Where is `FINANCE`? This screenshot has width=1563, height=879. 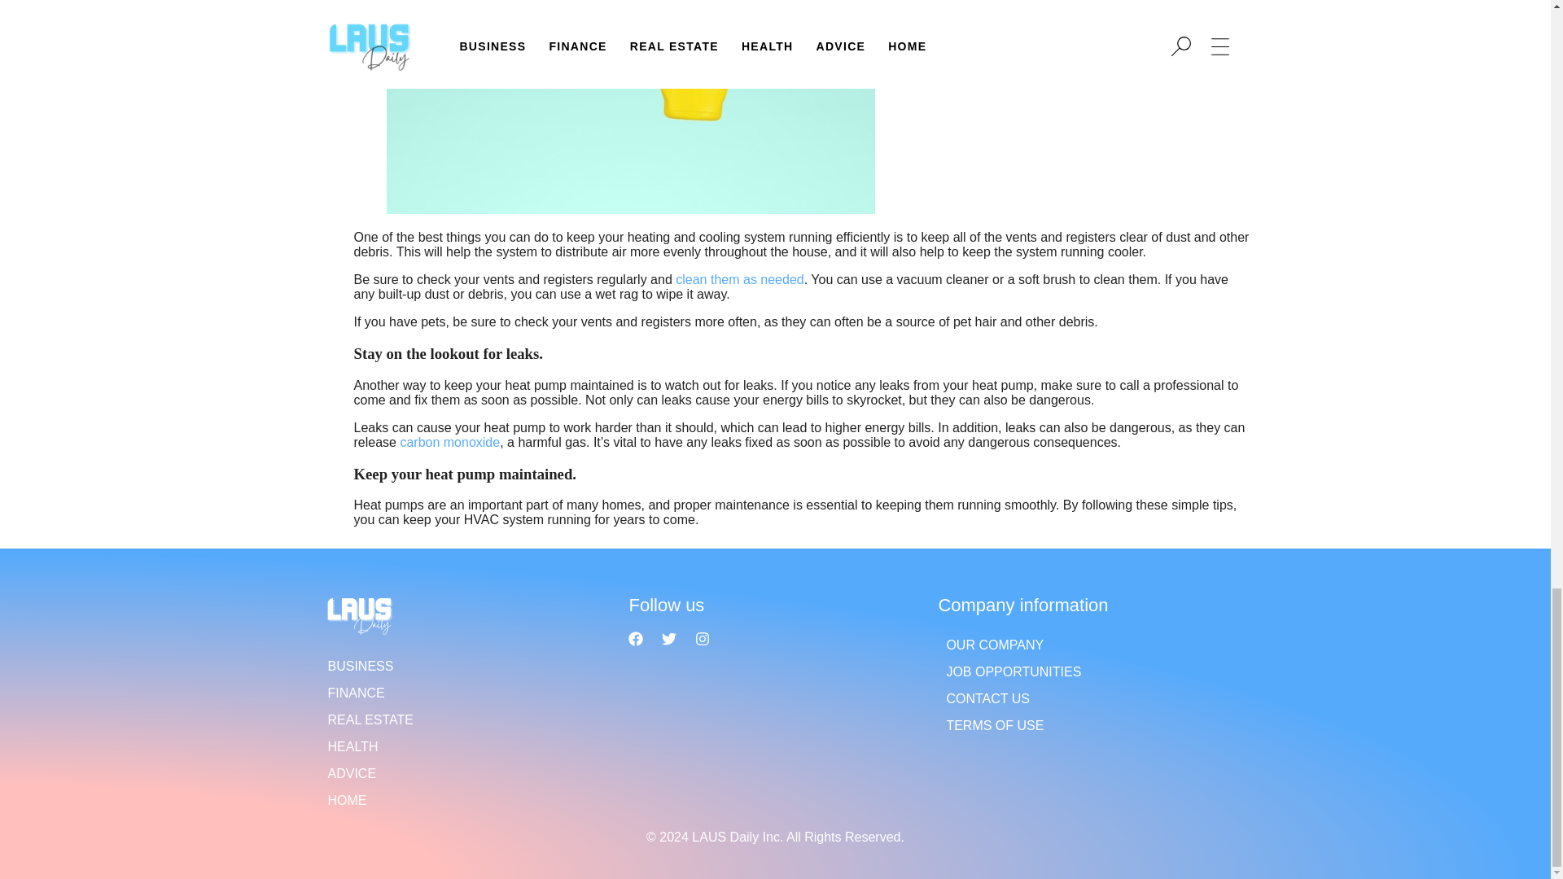
FINANCE is located at coordinates (466, 693).